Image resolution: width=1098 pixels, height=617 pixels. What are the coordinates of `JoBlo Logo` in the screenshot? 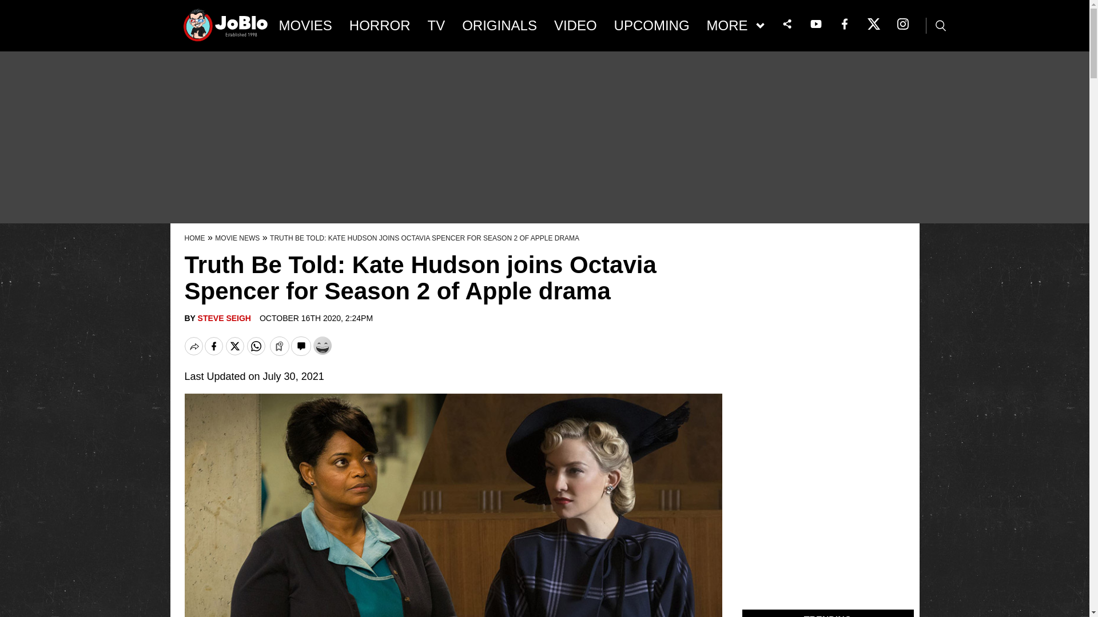 It's located at (226, 29).